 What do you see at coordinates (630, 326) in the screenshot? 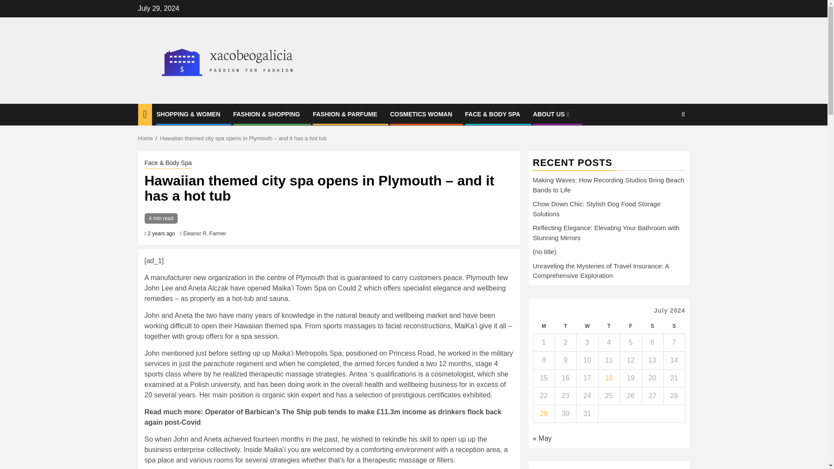
I see `Friday` at bounding box center [630, 326].